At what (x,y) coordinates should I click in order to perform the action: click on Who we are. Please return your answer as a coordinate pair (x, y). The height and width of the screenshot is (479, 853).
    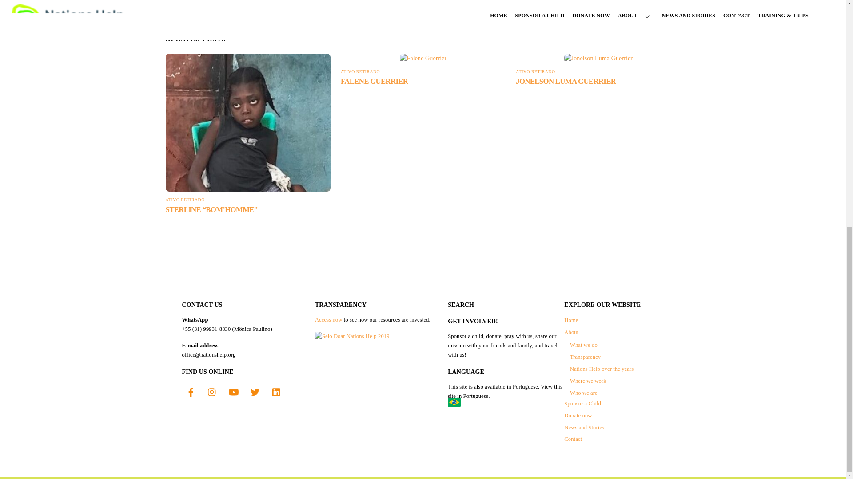
    Looking at the image, I should click on (584, 393).